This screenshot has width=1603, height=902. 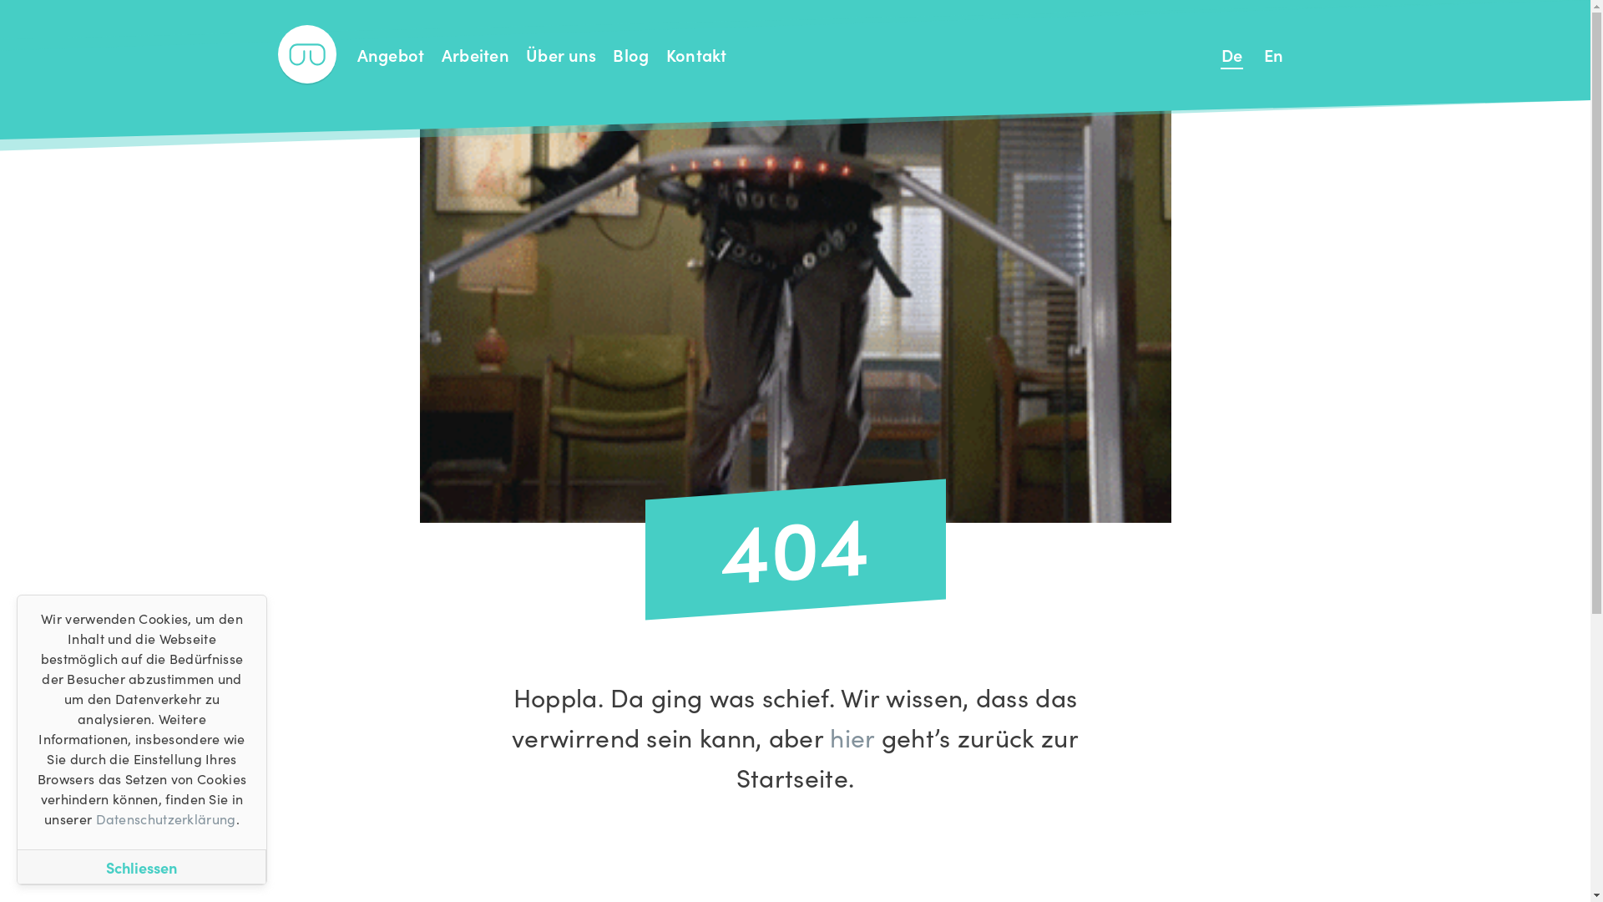 What do you see at coordinates (476, 54) in the screenshot?
I see `Arbeiten` at bounding box center [476, 54].